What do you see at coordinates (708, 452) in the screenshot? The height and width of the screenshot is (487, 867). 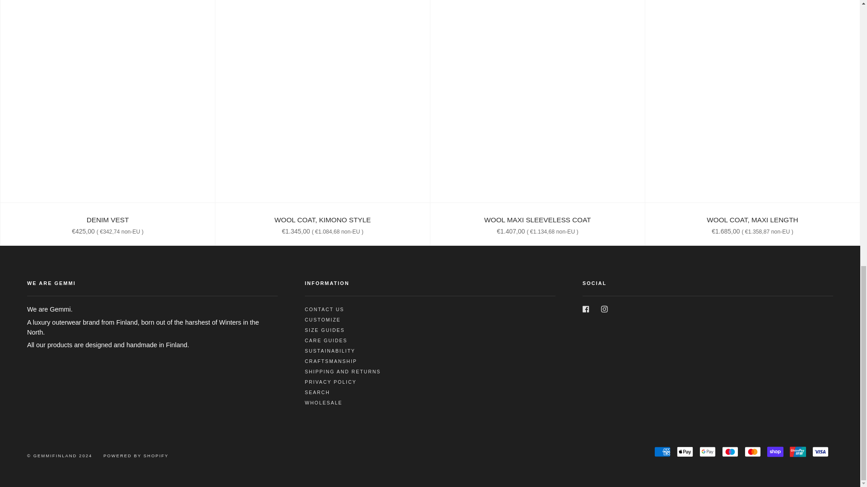 I see `Google Pay` at bounding box center [708, 452].